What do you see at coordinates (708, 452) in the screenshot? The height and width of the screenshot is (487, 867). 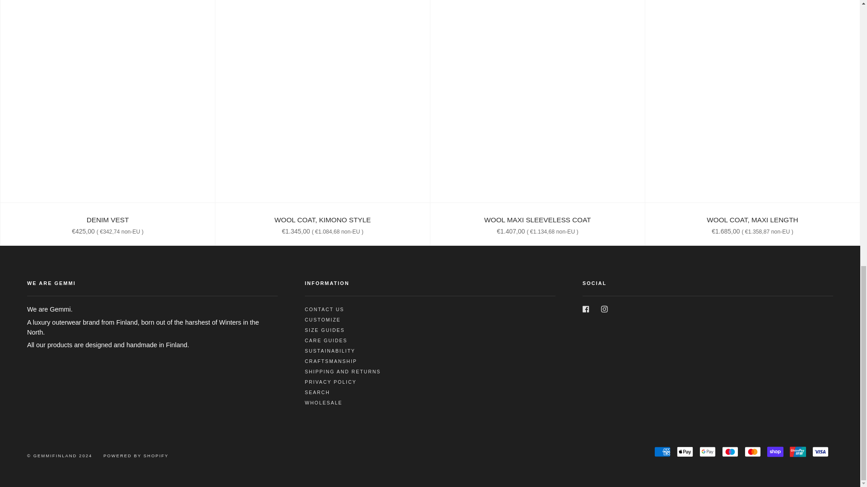 I see `Google Pay` at bounding box center [708, 452].